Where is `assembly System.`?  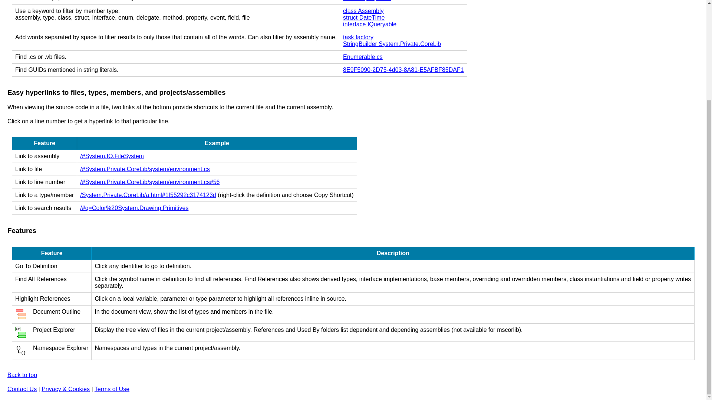 assembly System. is located at coordinates (367, 1).